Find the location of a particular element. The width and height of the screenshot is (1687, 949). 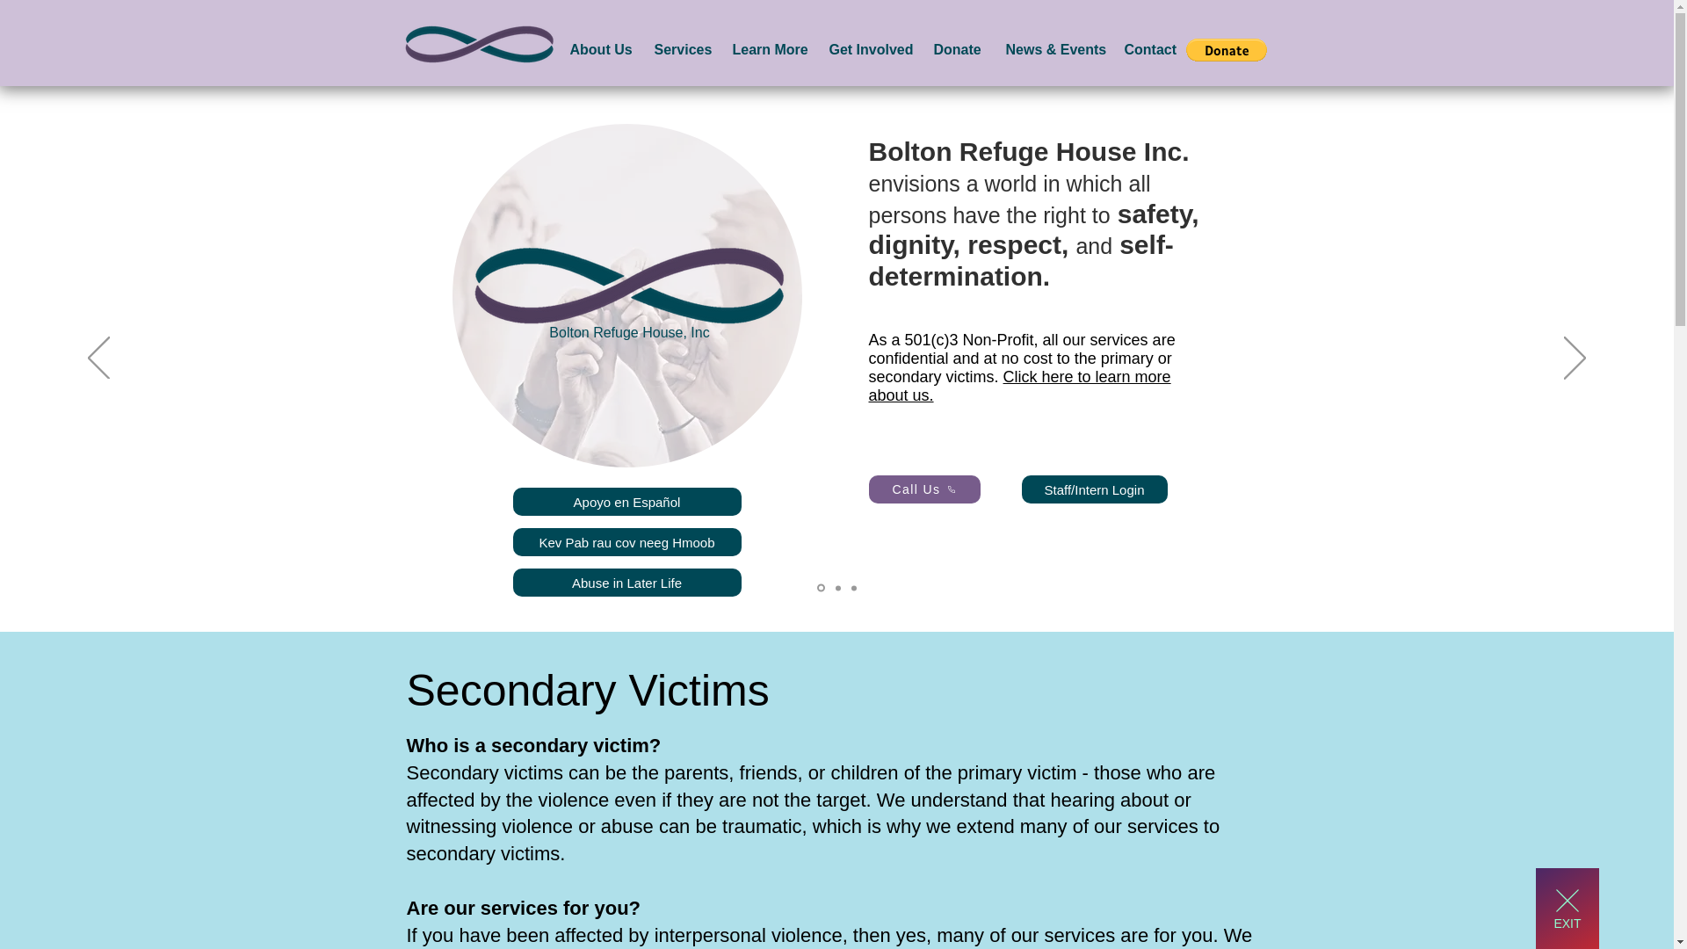

logo.png is located at coordinates (629, 285).